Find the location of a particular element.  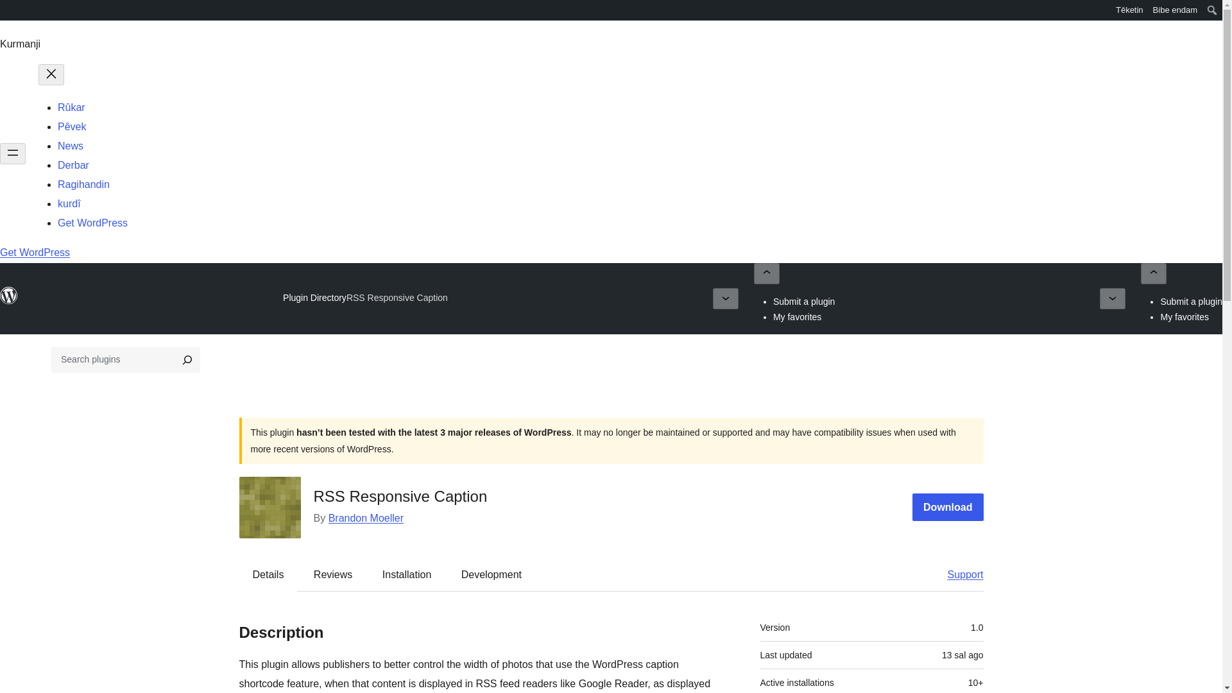

News is located at coordinates (71, 146).